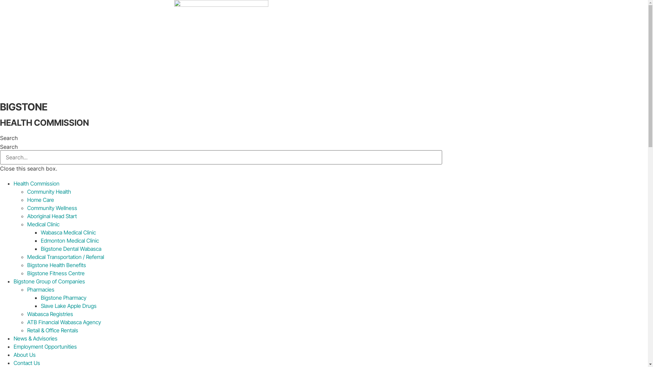 The width and height of the screenshot is (653, 367). What do you see at coordinates (70, 241) in the screenshot?
I see `Edmonton Medical Clinic` at bounding box center [70, 241].